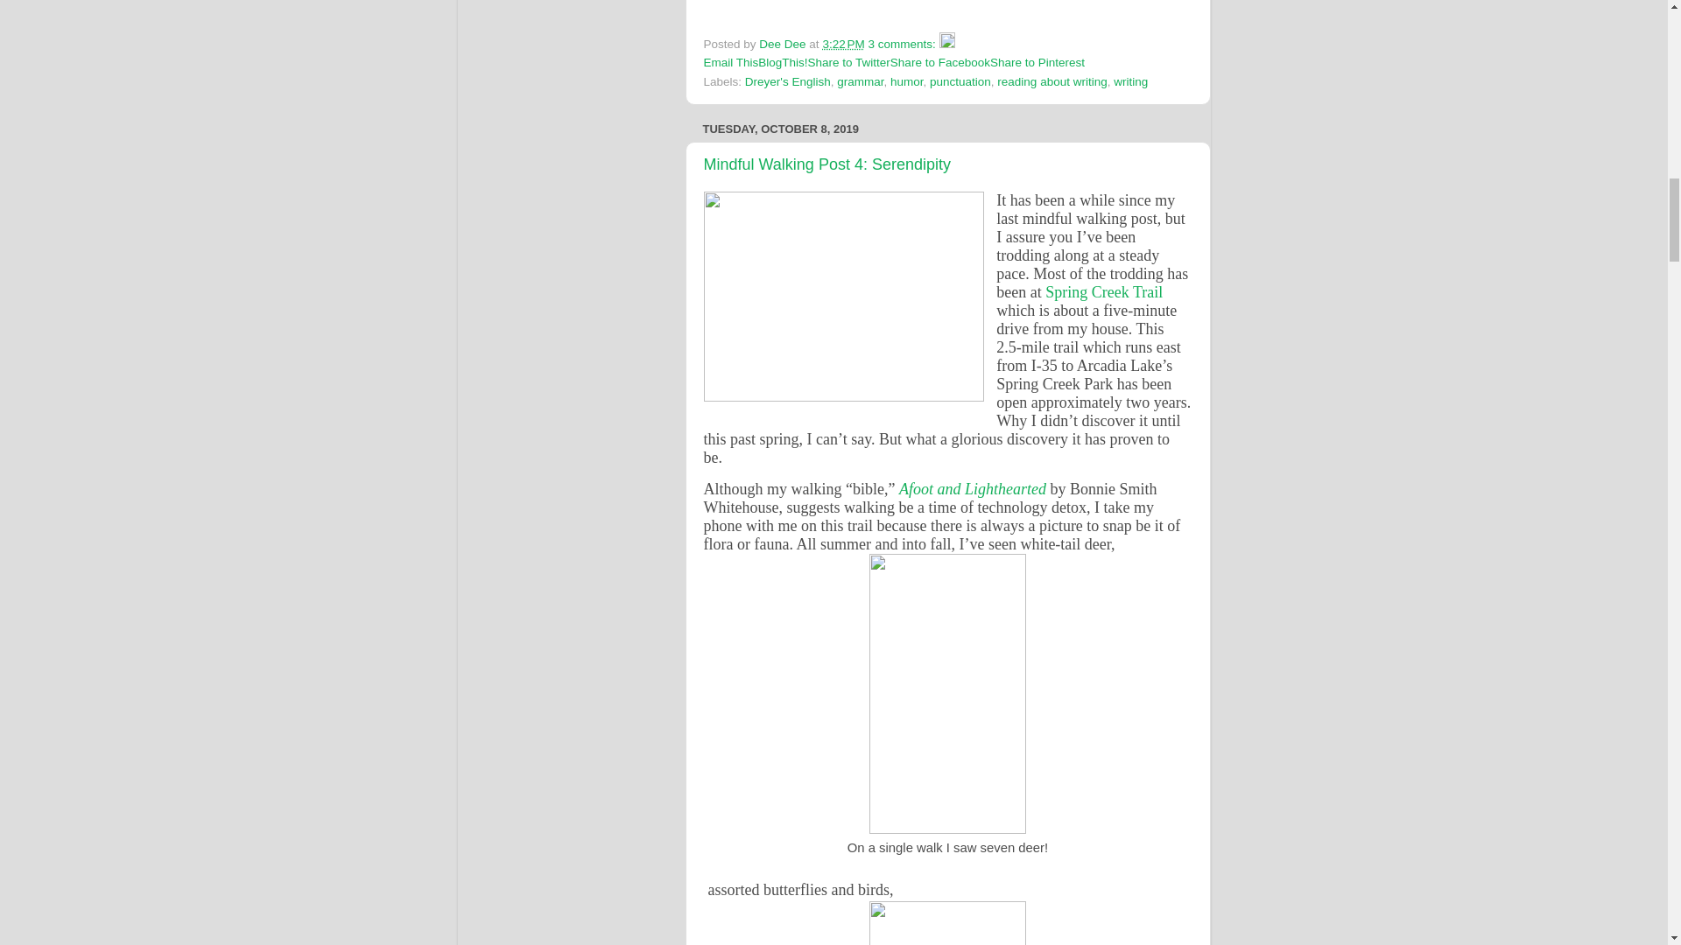  Describe the element at coordinates (975, 488) in the screenshot. I see `Afoot and Lighthearted` at that location.